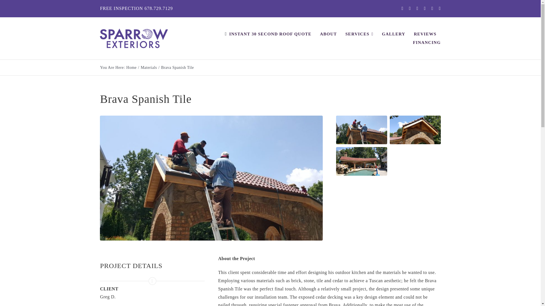 Image resolution: width=545 pixels, height=306 pixels. Describe the element at coordinates (362, 130) in the screenshot. I see `bravo-2` at that location.